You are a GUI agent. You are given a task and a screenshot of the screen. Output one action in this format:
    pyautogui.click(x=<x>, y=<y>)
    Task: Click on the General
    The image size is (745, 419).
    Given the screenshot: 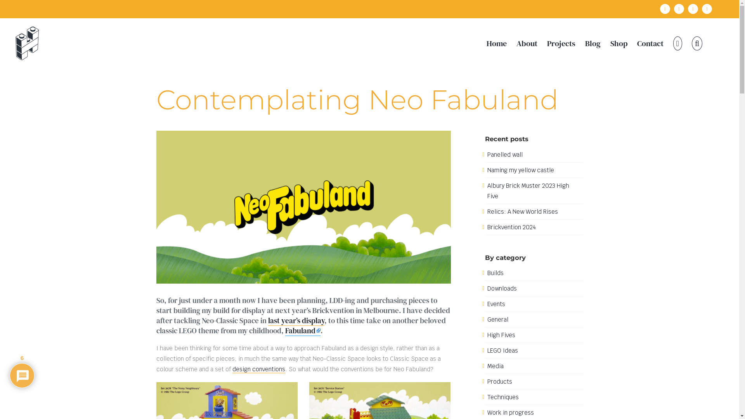 What is the action you would take?
    pyautogui.click(x=498, y=320)
    